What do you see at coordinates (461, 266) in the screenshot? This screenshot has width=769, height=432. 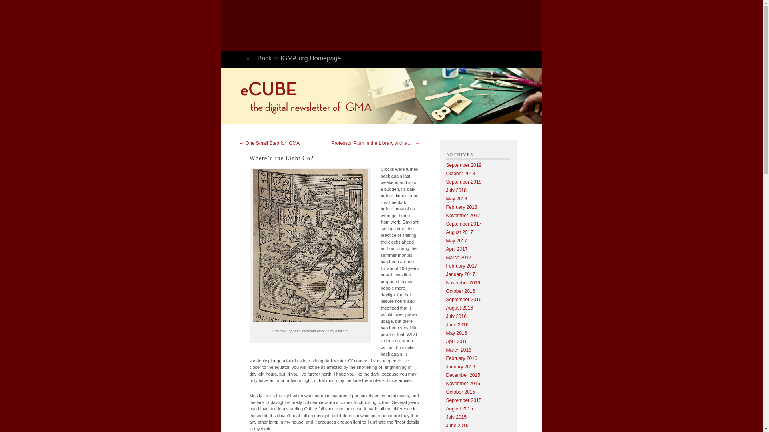 I see `February 2017` at bounding box center [461, 266].